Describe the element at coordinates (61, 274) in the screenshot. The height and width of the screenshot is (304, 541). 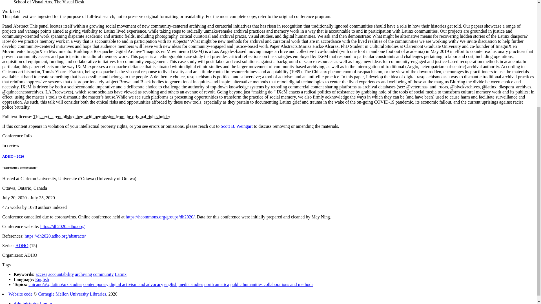
I see `accountability` at that location.